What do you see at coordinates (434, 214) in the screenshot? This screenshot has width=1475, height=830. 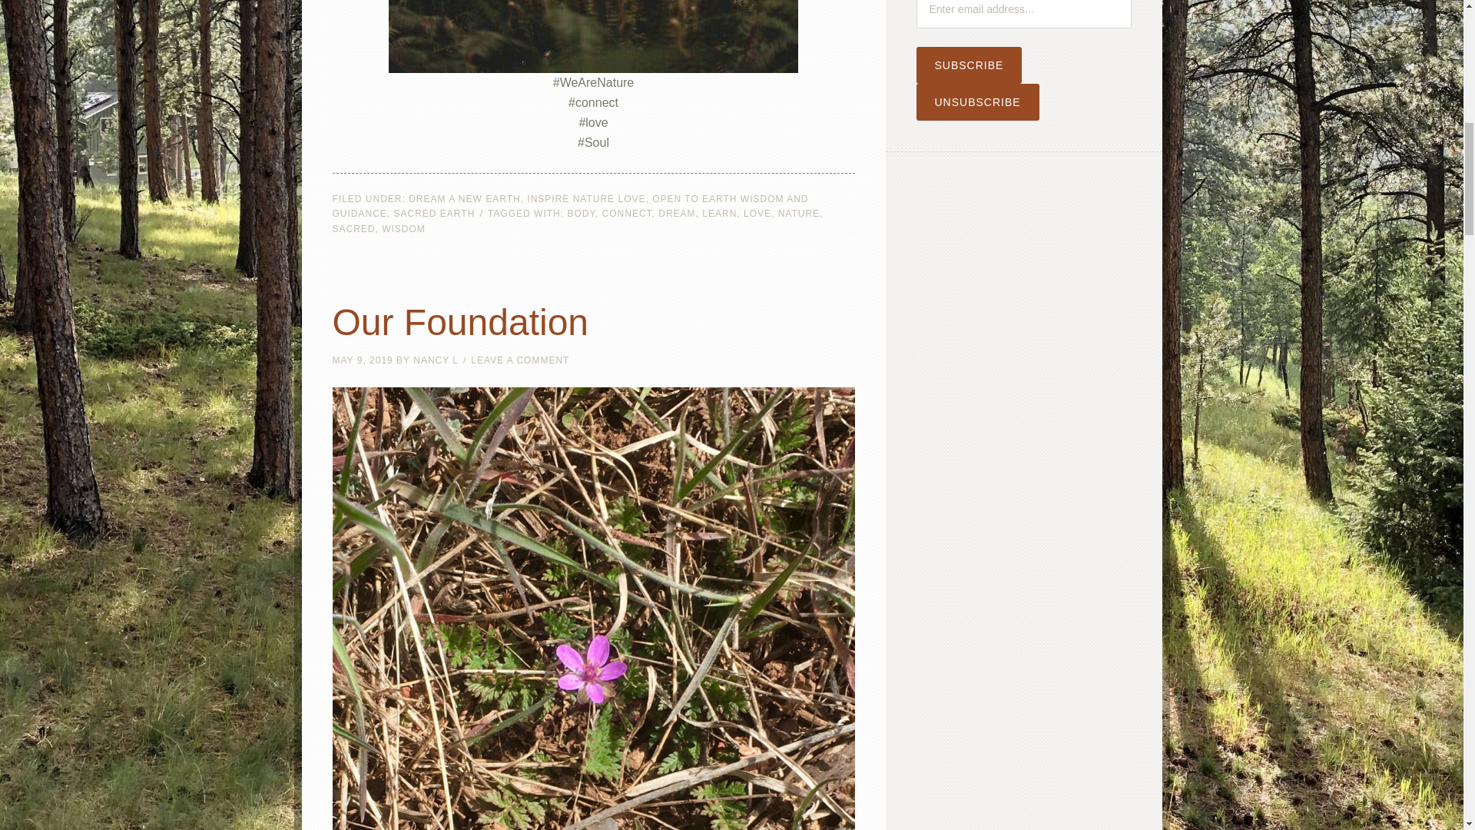 I see `SACRED EARTH` at bounding box center [434, 214].